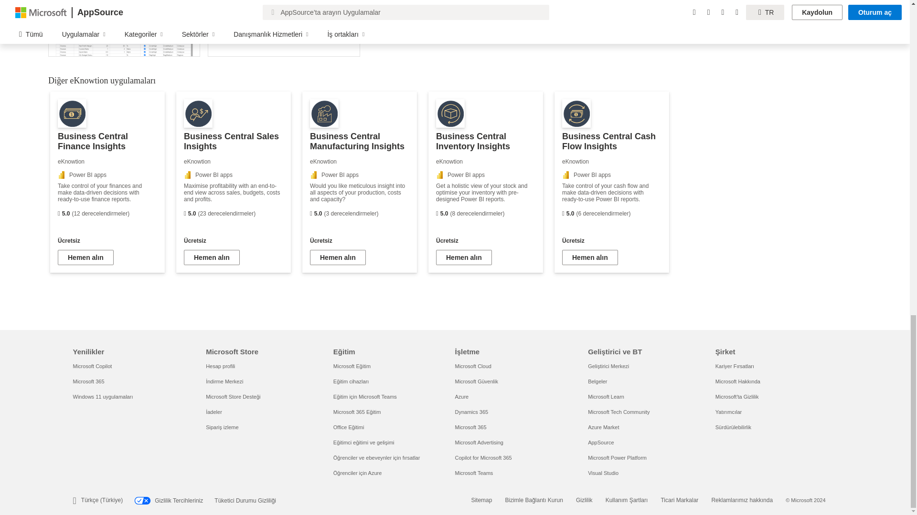  Describe the element at coordinates (92, 366) in the screenshot. I see `Microsoft Copilot` at that location.